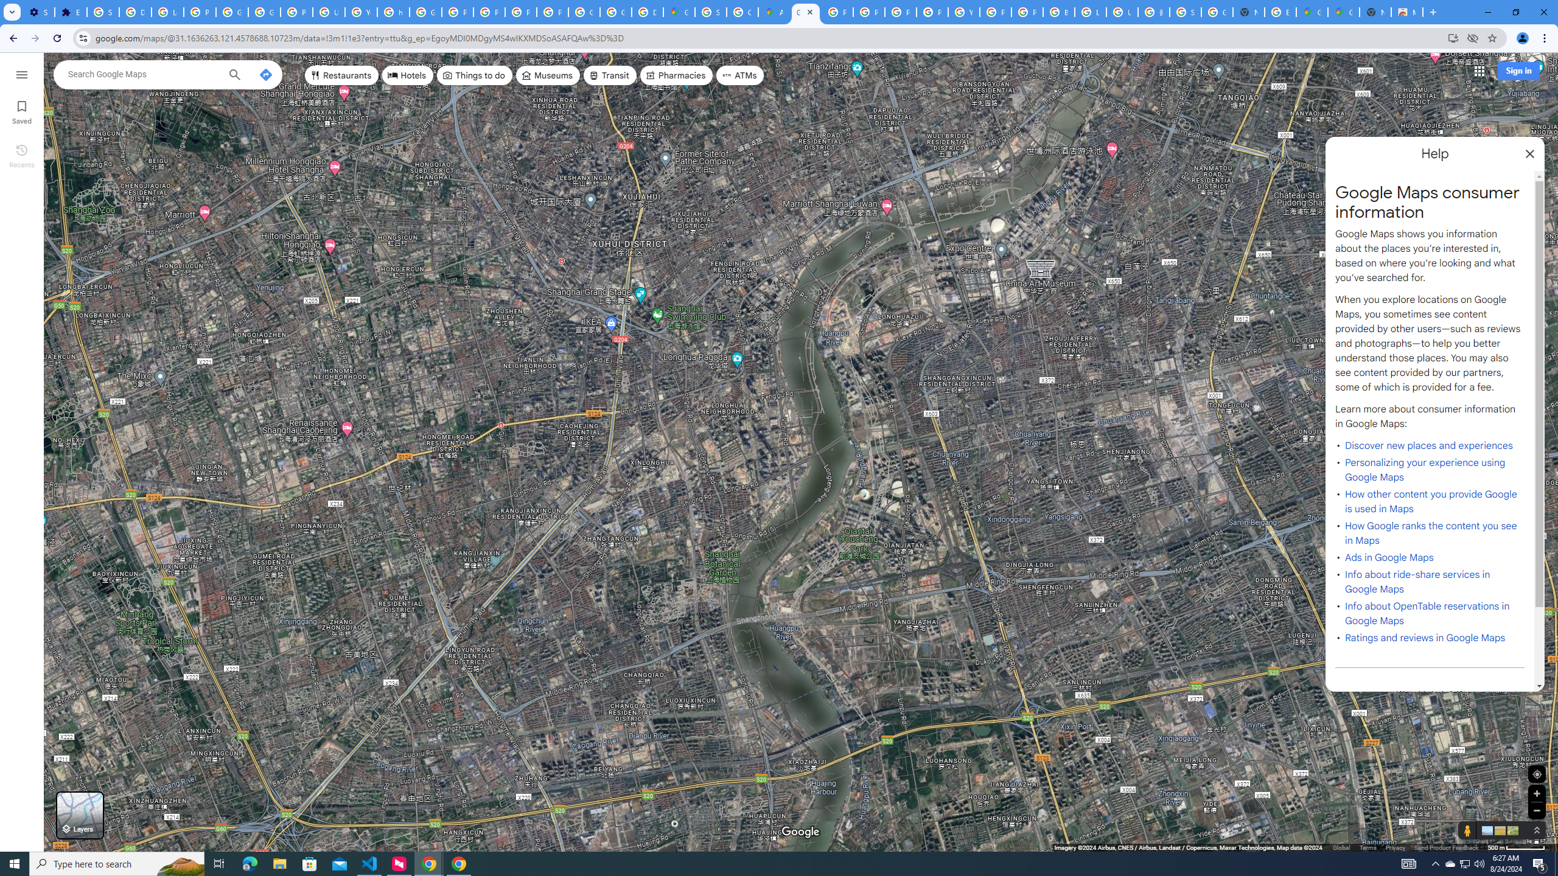 Image resolution: width=1558 pixels, height=876 pixels. Describe the element at coordinates (677, 75) in the screenshot. I see `Pharmacies` at that location.